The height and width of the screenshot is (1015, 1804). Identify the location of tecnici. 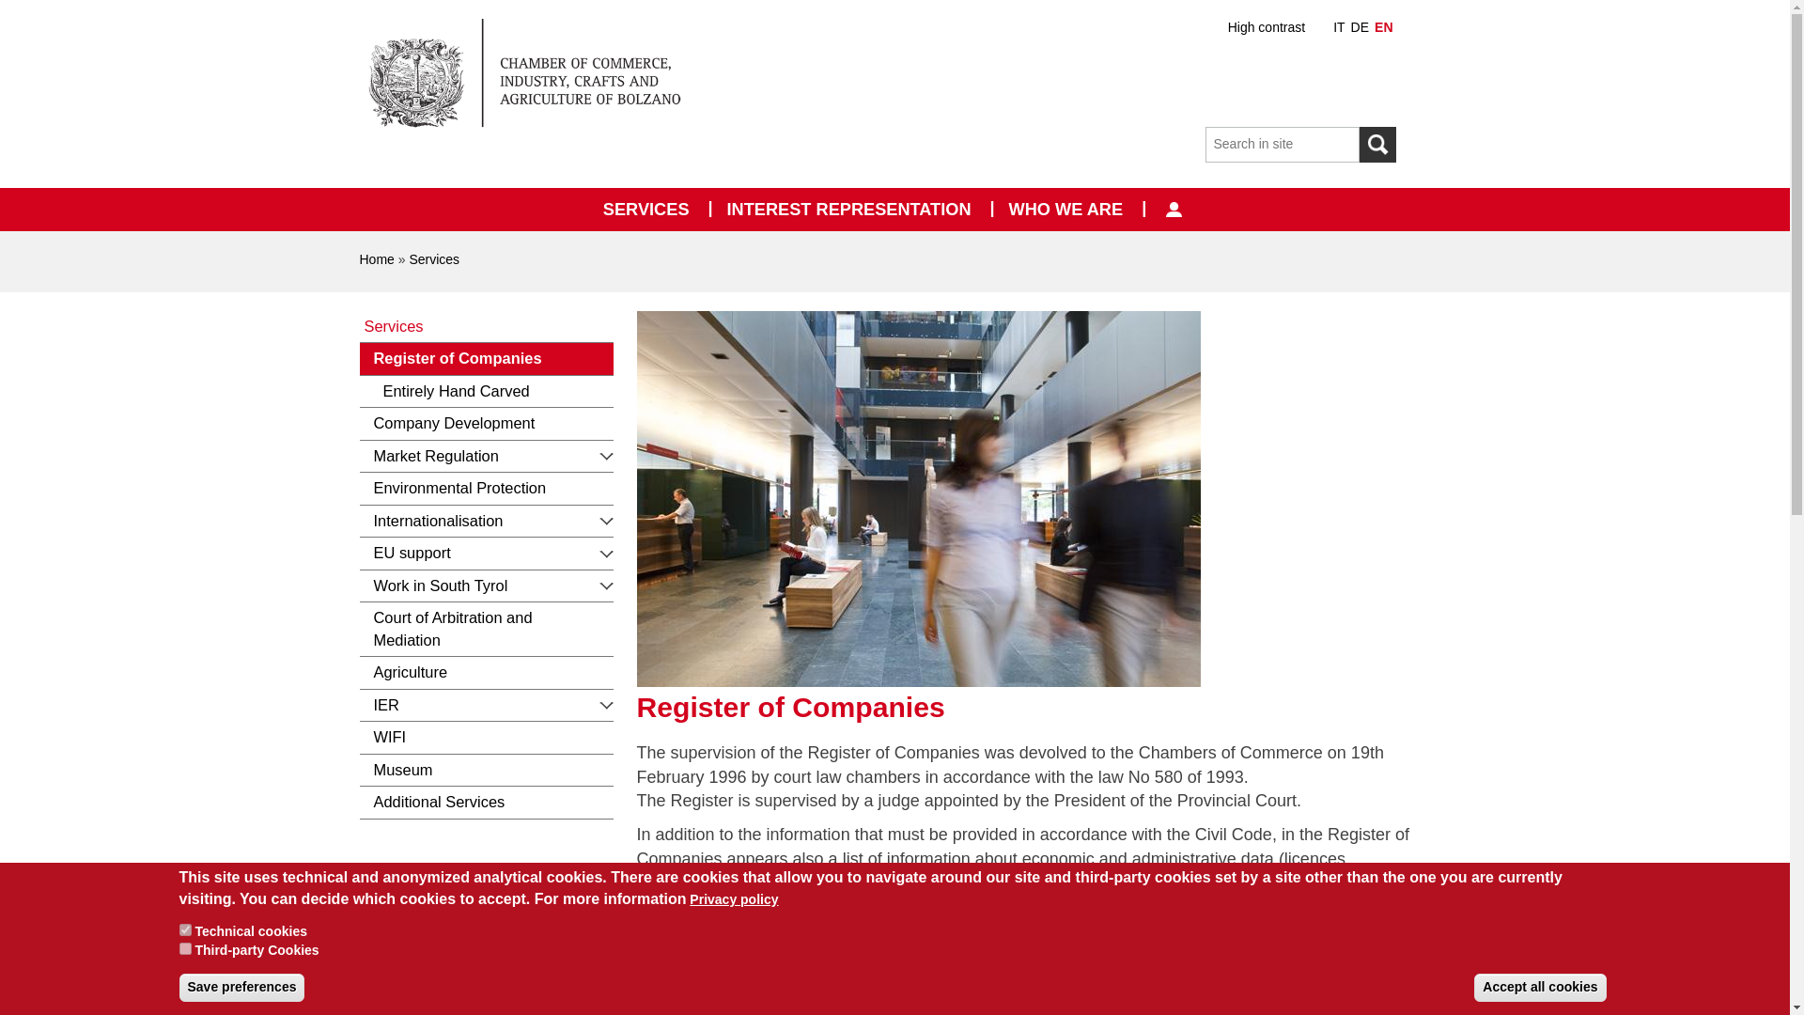
(184, 929).